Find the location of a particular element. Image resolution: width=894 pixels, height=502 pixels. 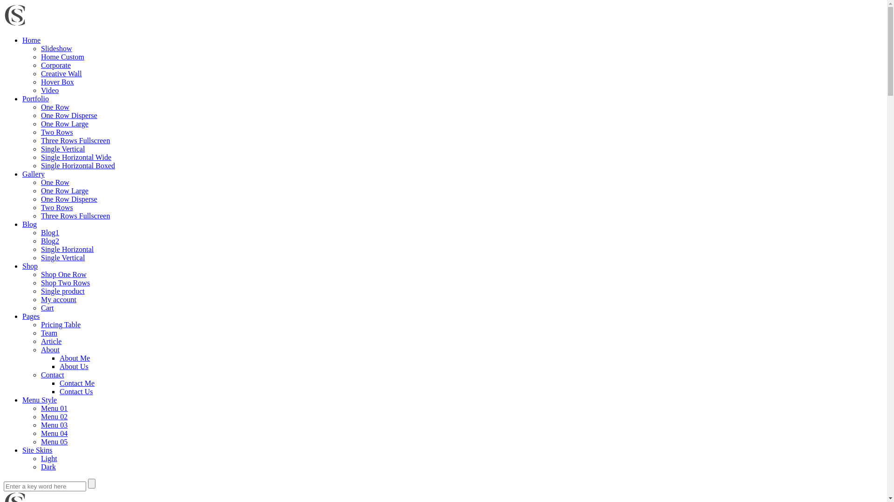

Menu 04 is located at coordinates (54, 433).